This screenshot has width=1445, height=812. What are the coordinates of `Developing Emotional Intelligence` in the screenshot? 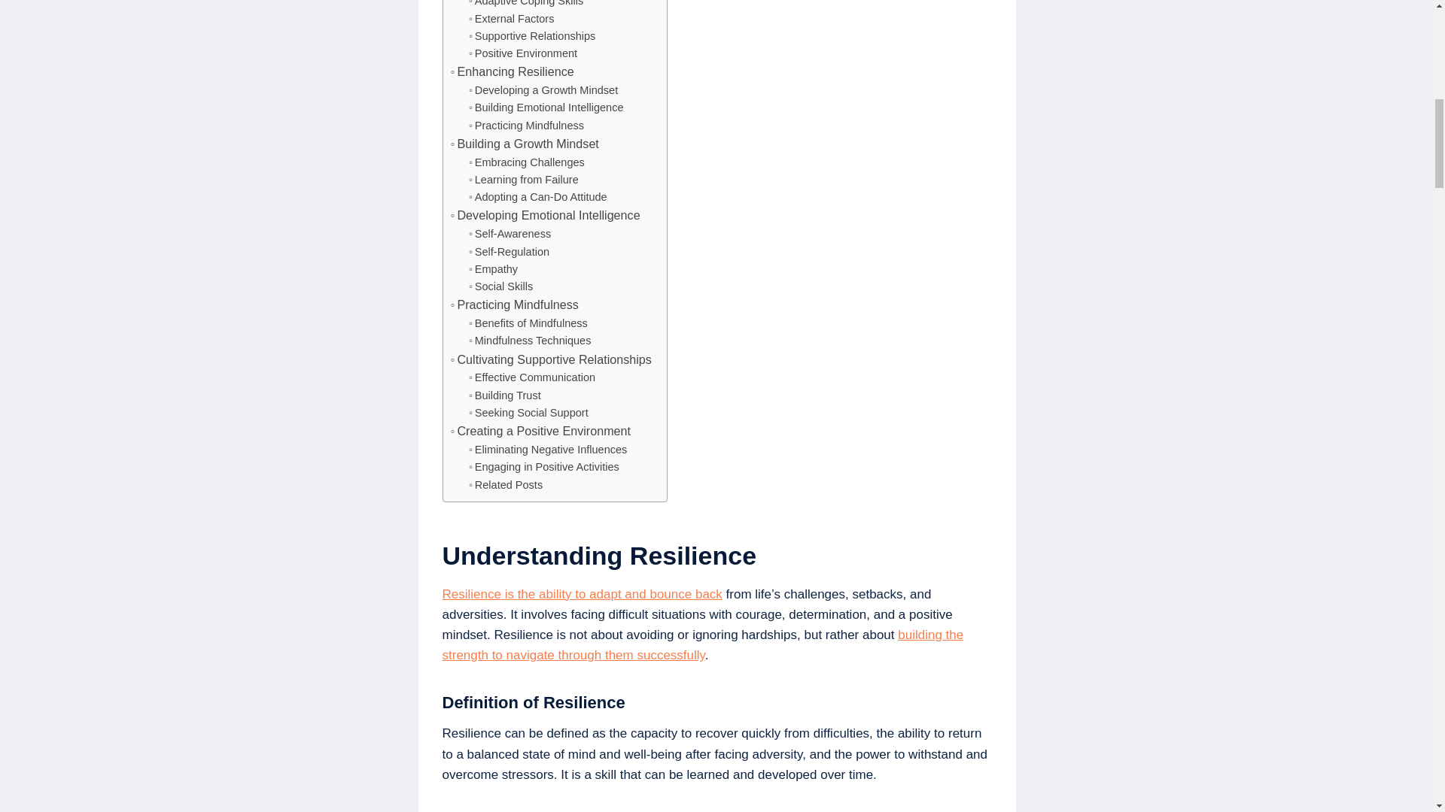 It's located at (545, 216).